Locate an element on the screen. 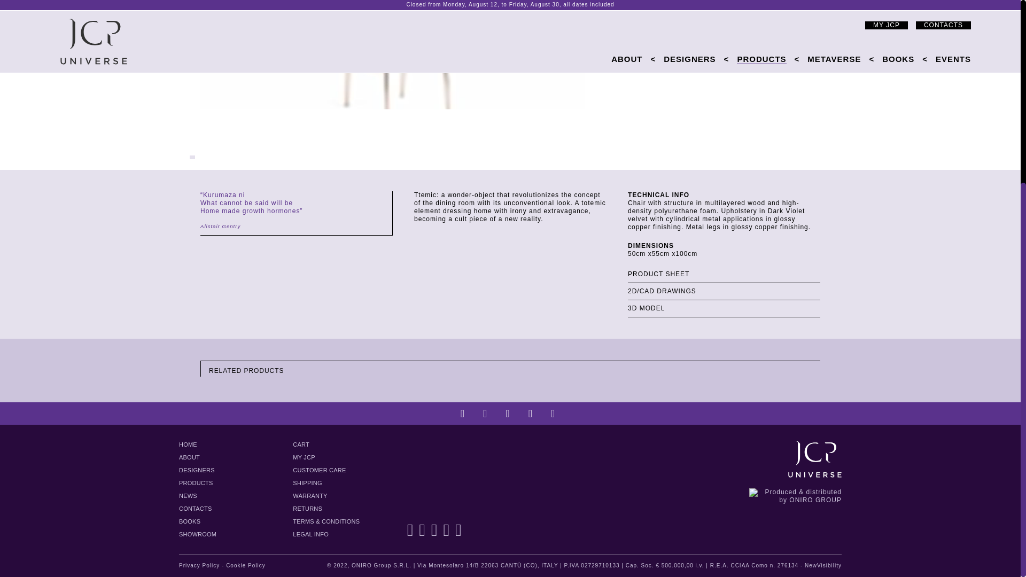  Shipping is located at coordinates (307, 483).